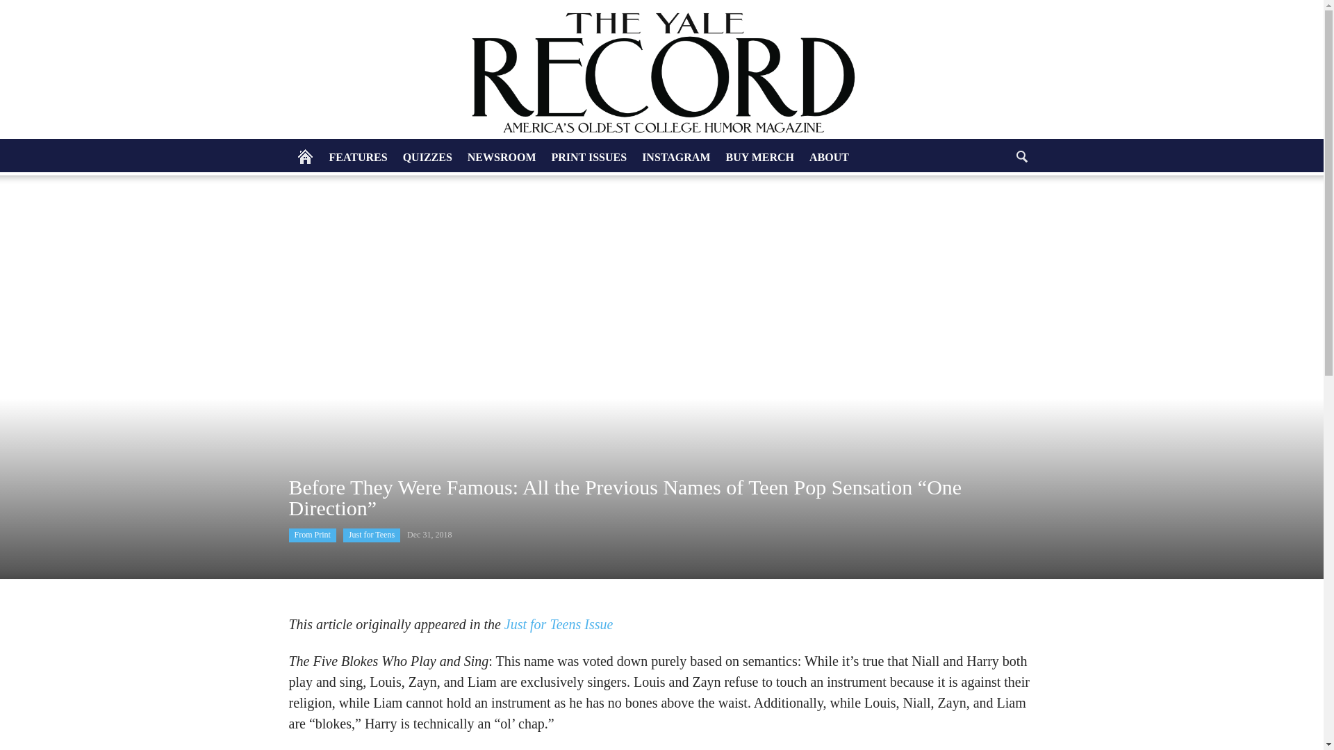 Image resolution: width=1334 pixels, height=750 pixels. What do you see at coordinates (502, 156) in the screenshot?
I see `NEWSROOM` at bounding box center [502, 156].